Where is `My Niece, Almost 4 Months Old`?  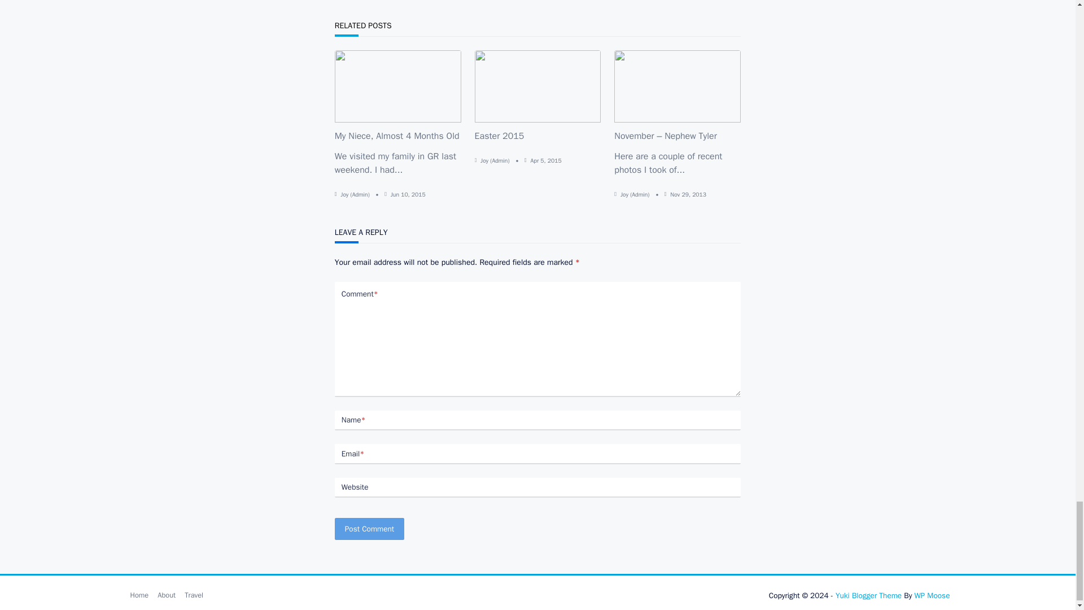 My Niece, Almost 4 Months Old is located at coordinates (397, 136).